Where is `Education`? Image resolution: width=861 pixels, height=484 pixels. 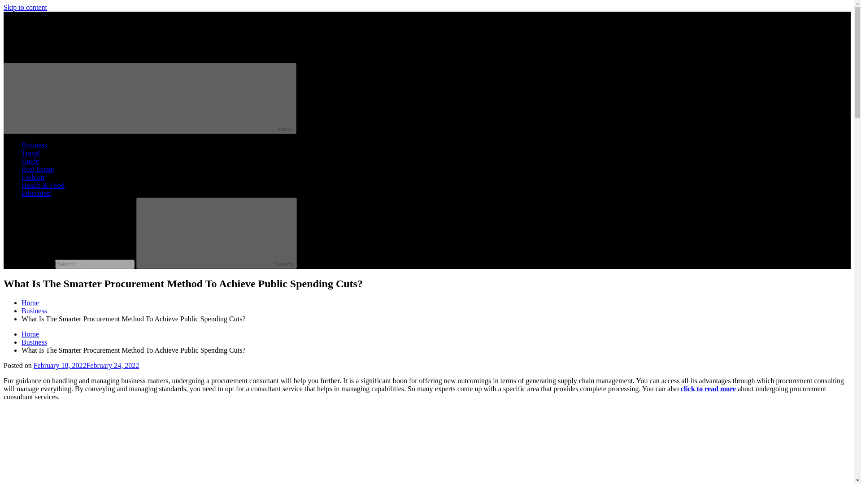
Education is located at coordinates (36, 193).